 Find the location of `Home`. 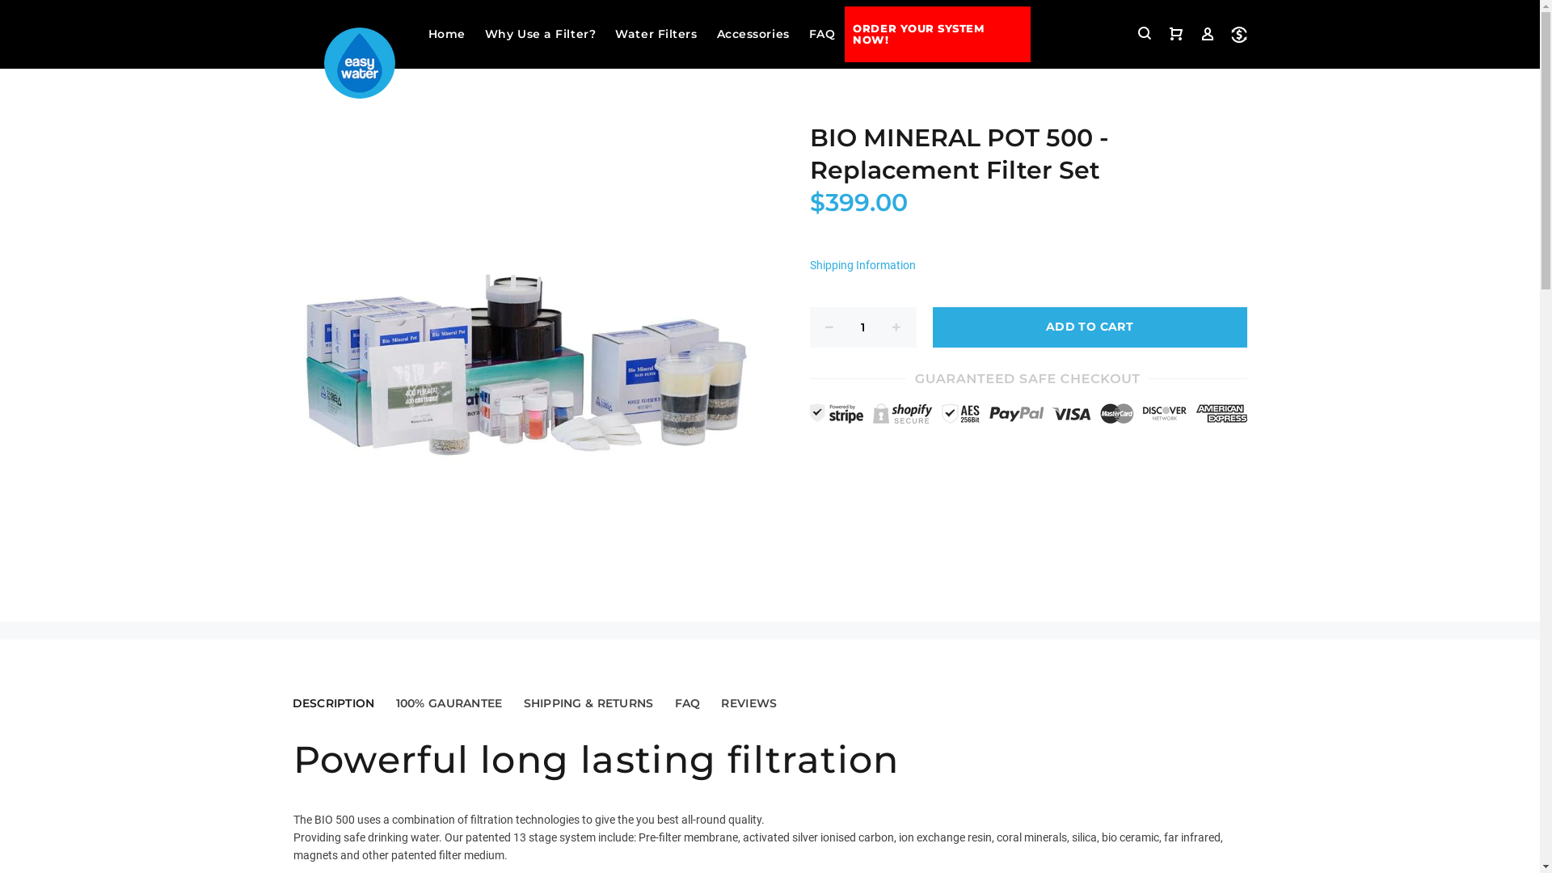

Home is located at coordinates (447, 34).